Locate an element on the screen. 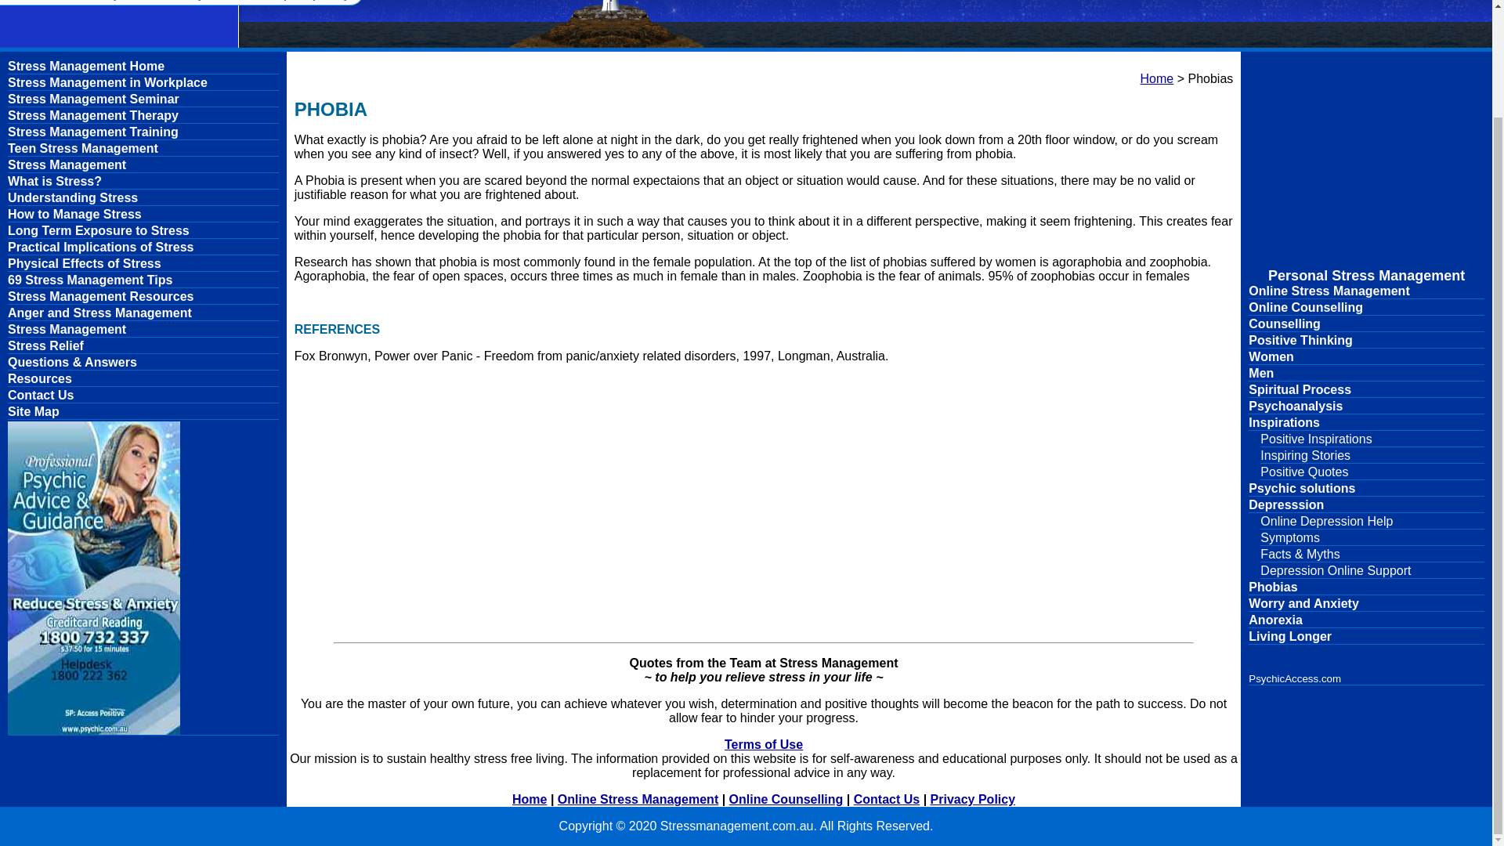 The width and height of the screenshot is (1504, 846). Positive Thinking is located at coordinates (1366, 340).